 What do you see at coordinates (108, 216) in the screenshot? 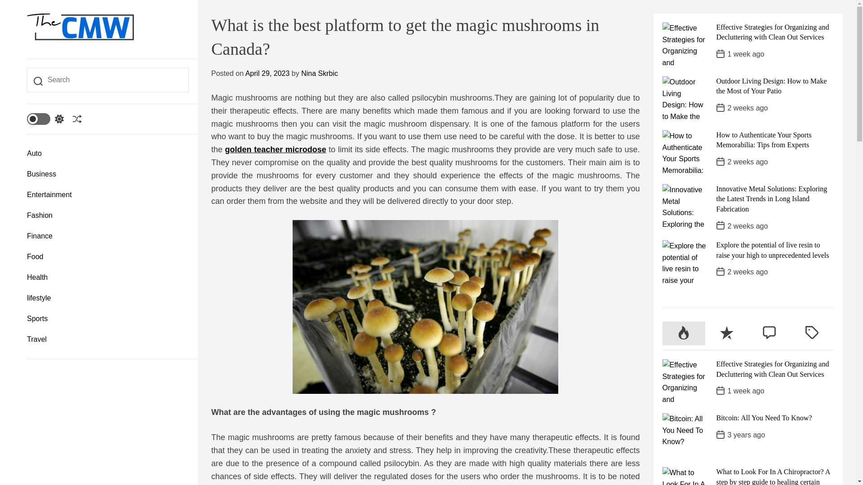
I see `Fashion` at bounding box center [108, 216].